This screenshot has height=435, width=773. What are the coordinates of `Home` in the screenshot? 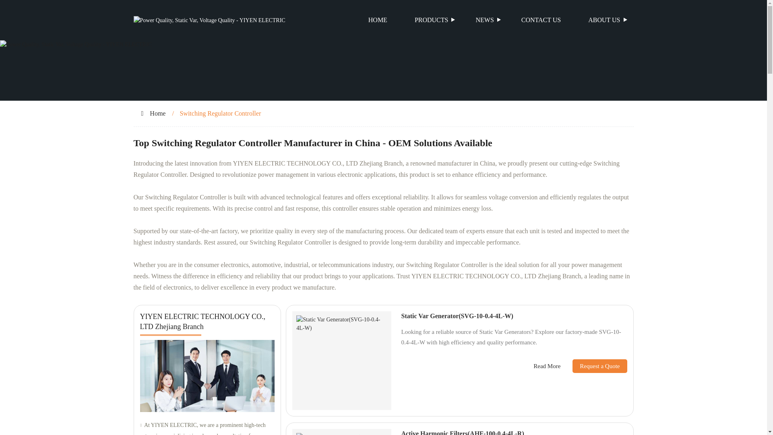 It's located at (157, 114).